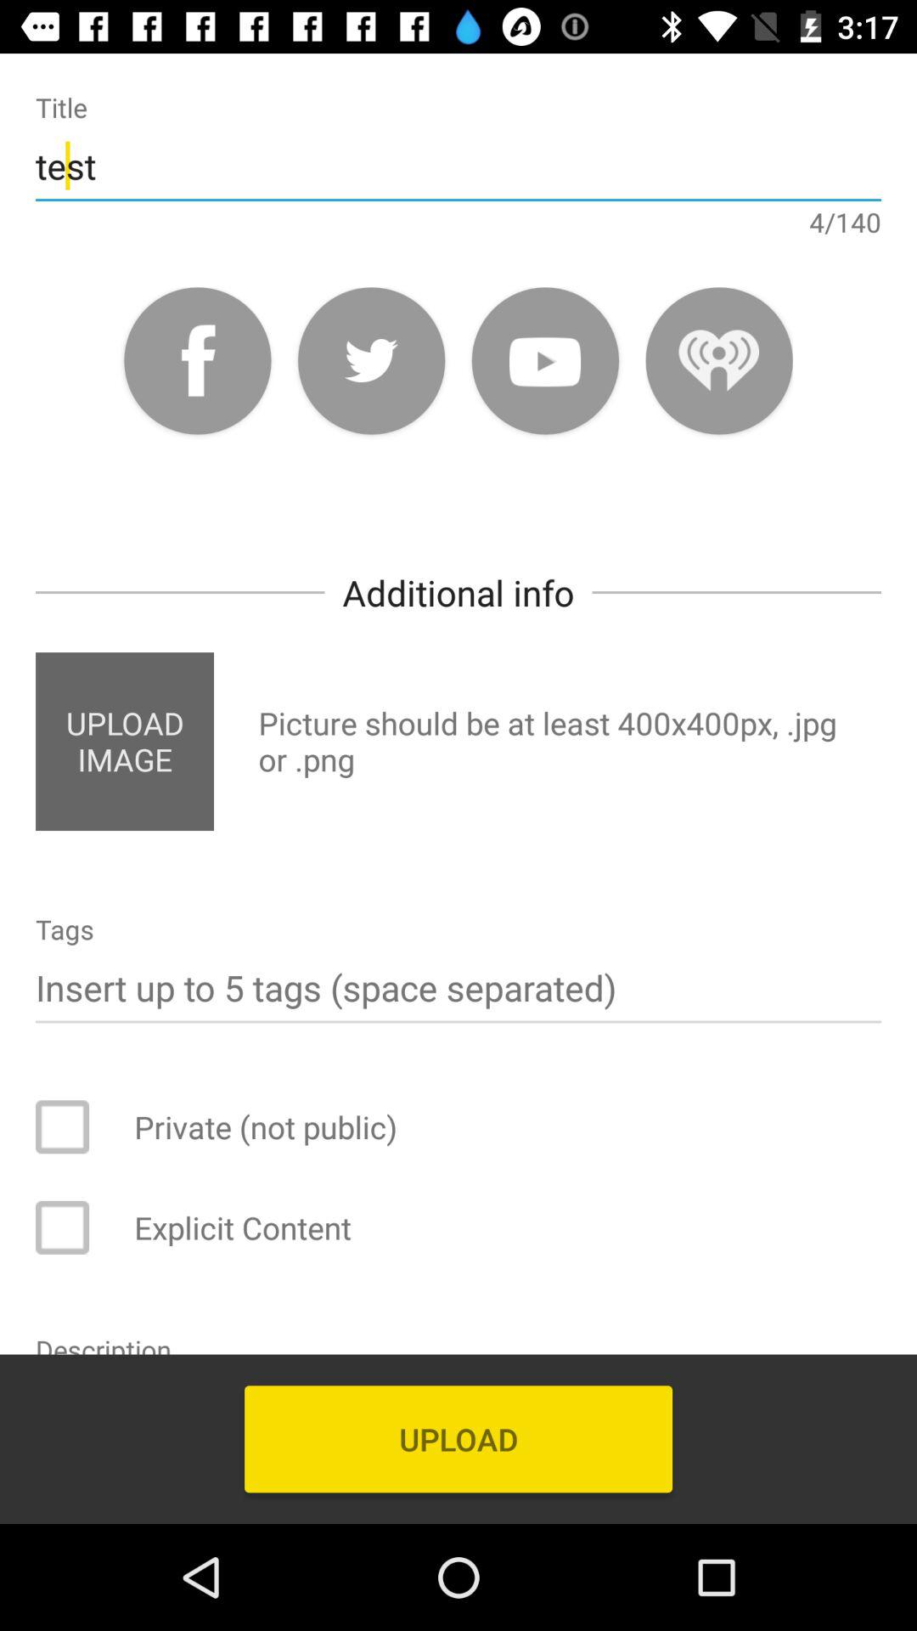  I want to click on open youtube, so click(545, 360).